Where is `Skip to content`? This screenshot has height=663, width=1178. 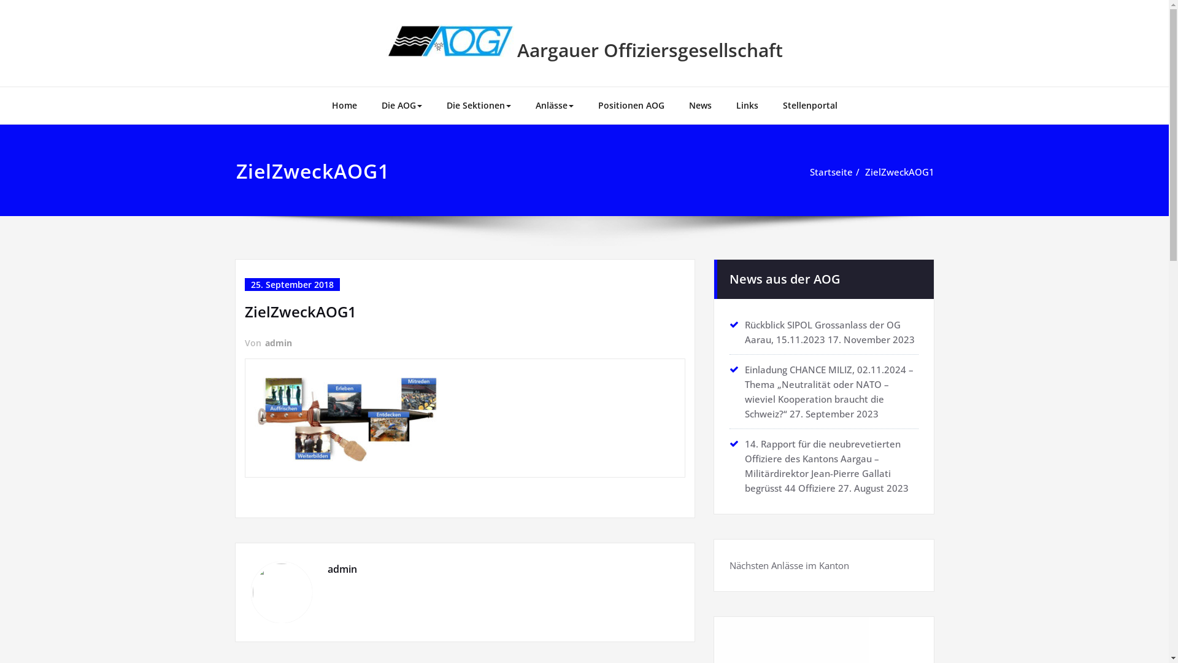
Skip to content is located at coordinates (0, 0).